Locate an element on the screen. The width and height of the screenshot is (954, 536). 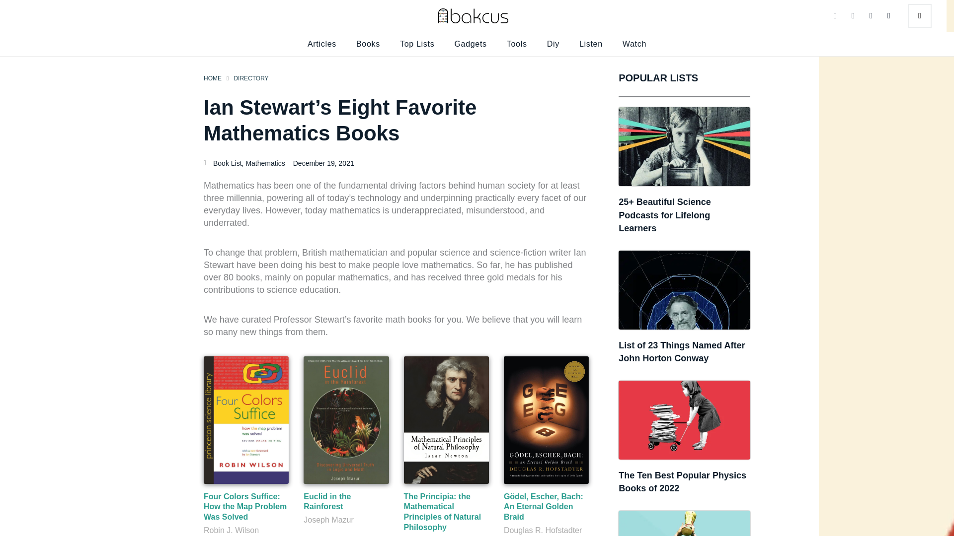
Watch is located at coordinates (634, 44).